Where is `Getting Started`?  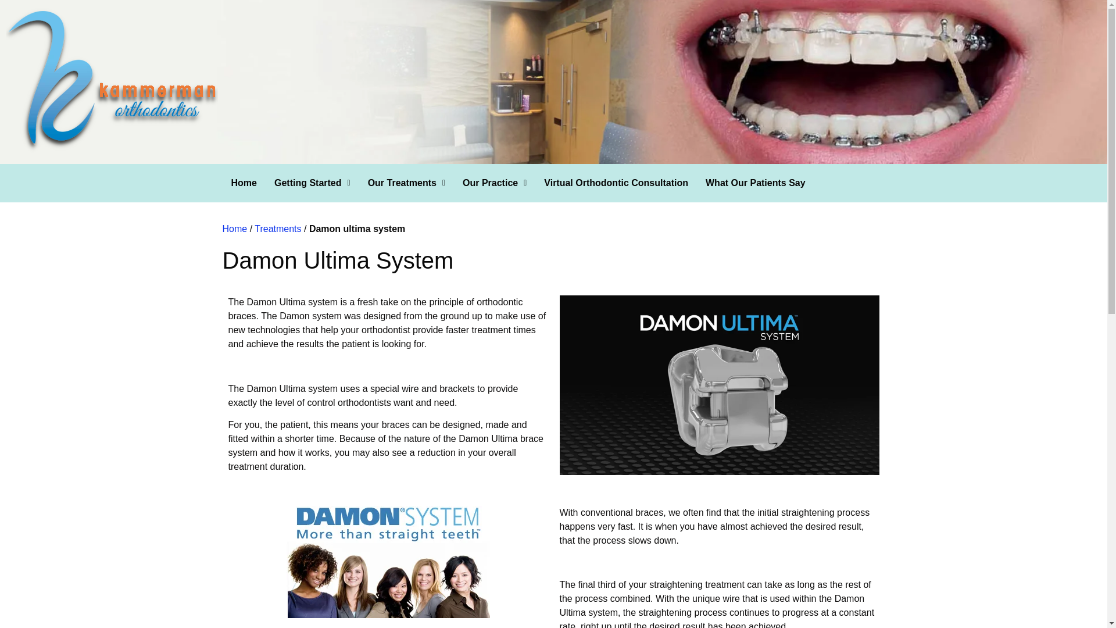
Getting Started is located at coordinates (312, 183).